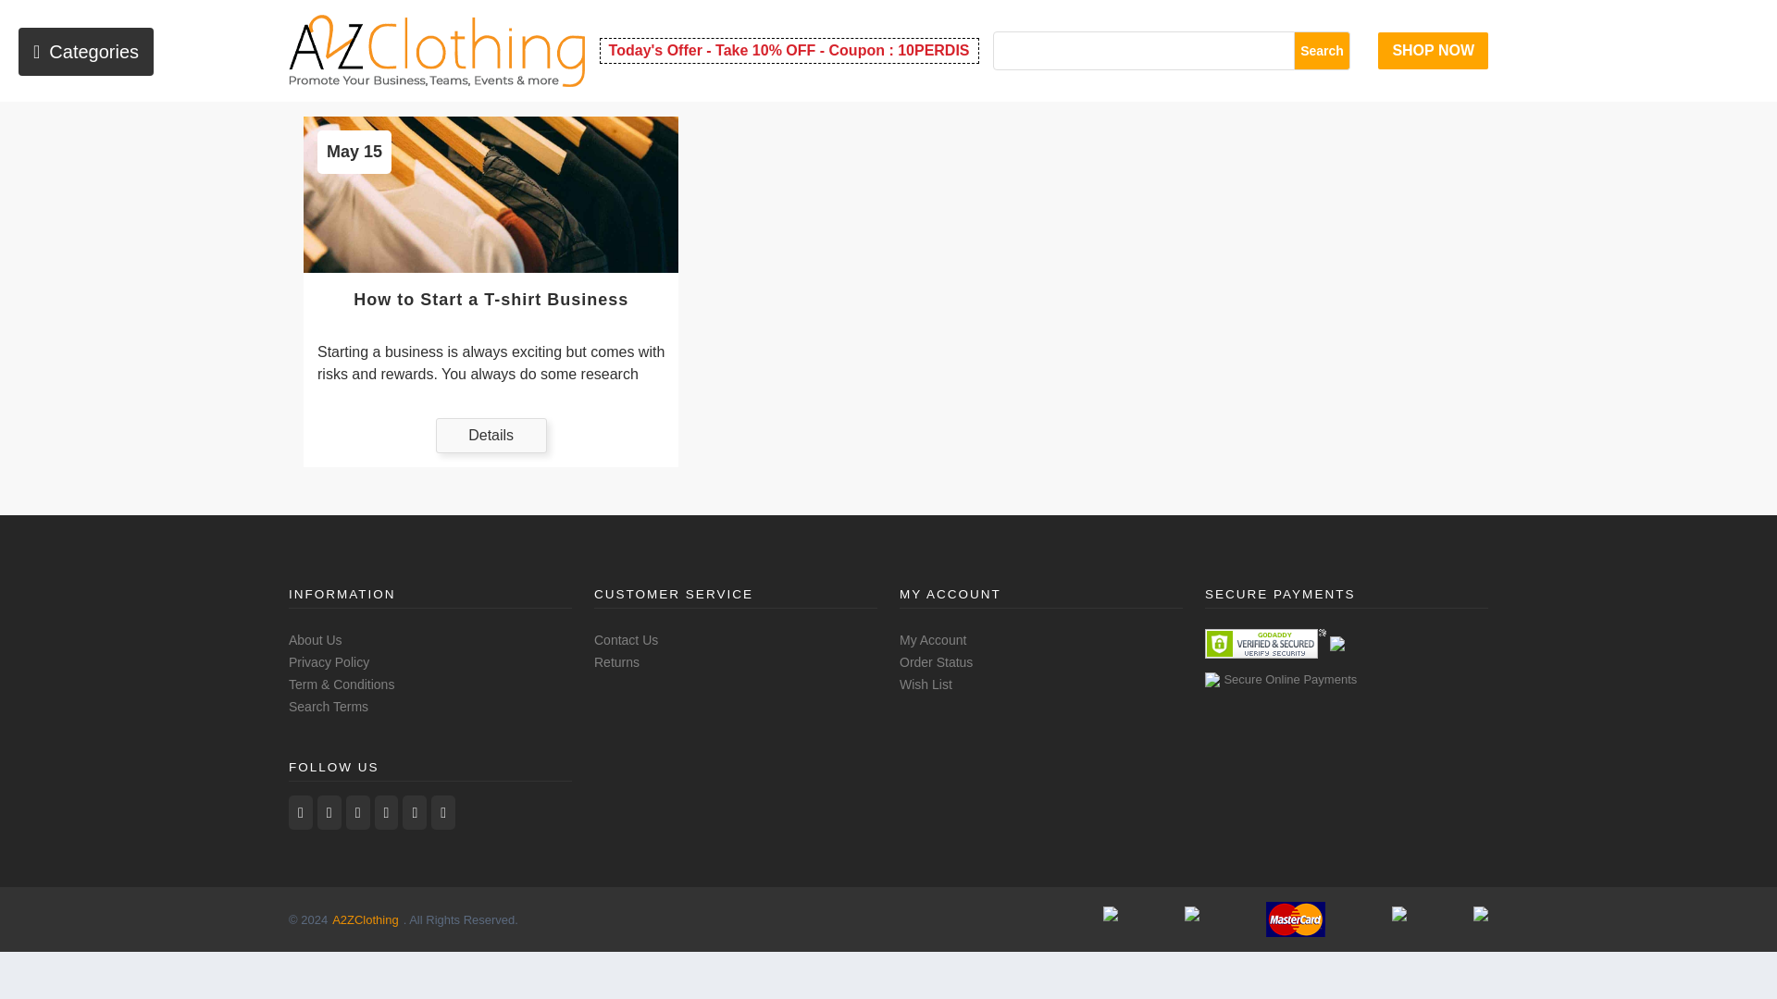 Image resolution: width=1777 pixels, height=999 pixels. Describe the element at coordinates (935, 662) in the screenshot. I see `Order Status` at that location.